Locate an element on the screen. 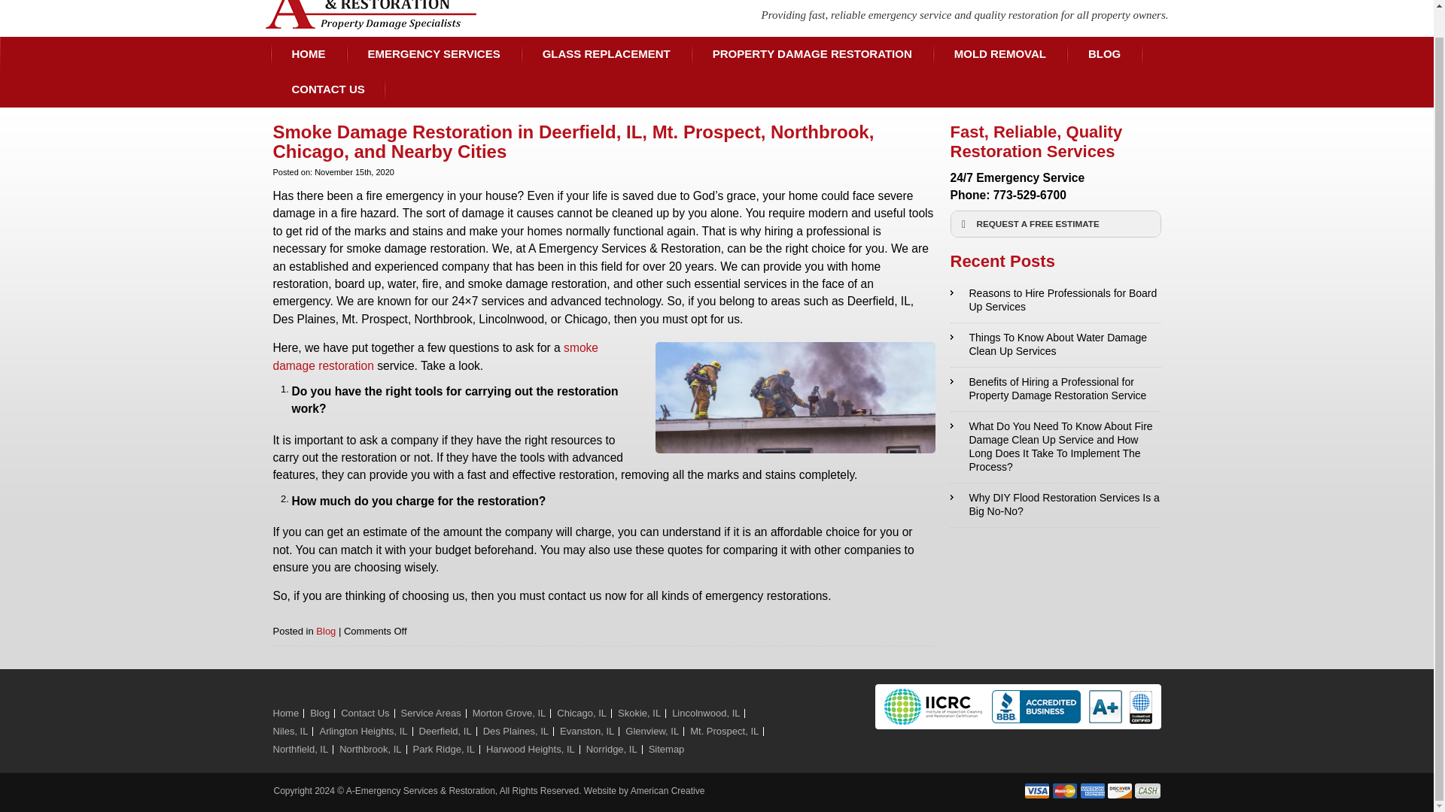 This screenshot has height=812, width=1445. 773-529-6700 is located at coordinates (1030, 194).